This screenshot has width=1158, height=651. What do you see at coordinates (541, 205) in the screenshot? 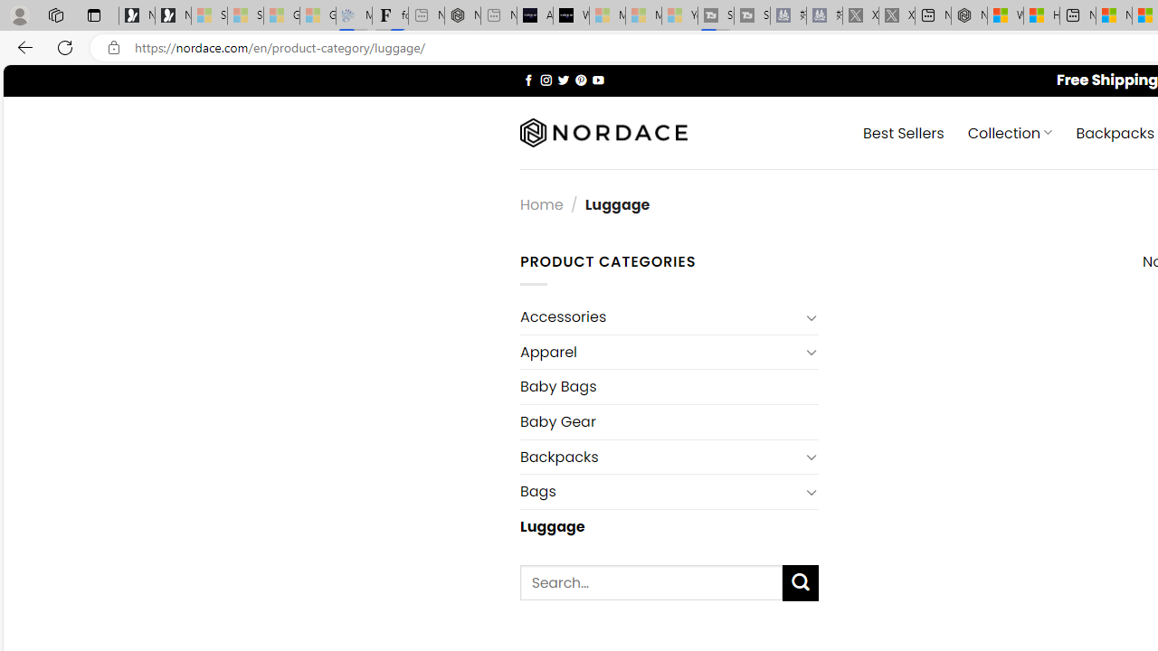
I see `Home` at bounding box center [541, 205].